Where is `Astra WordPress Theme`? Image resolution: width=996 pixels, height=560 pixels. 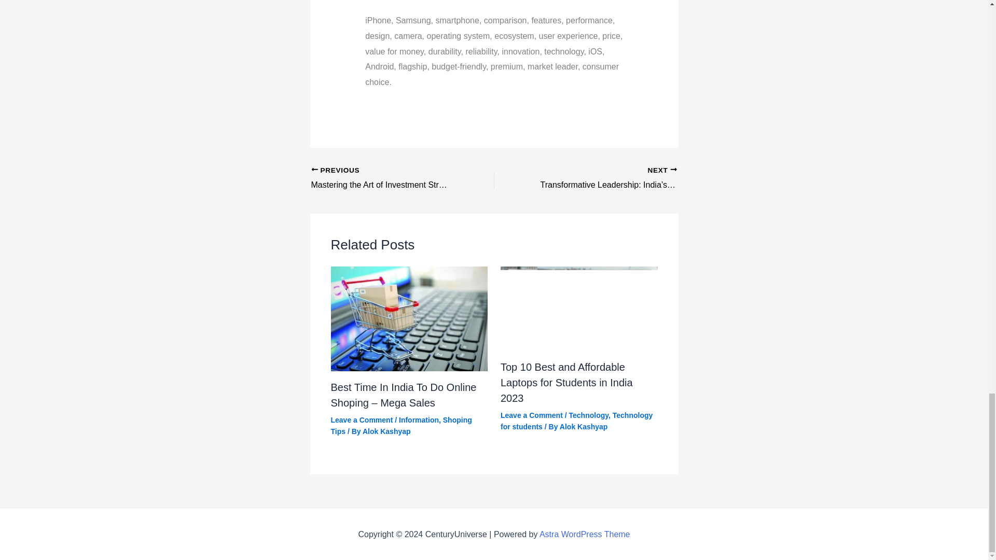
Astra WordPress Theme is located at coordinates (585, 534).